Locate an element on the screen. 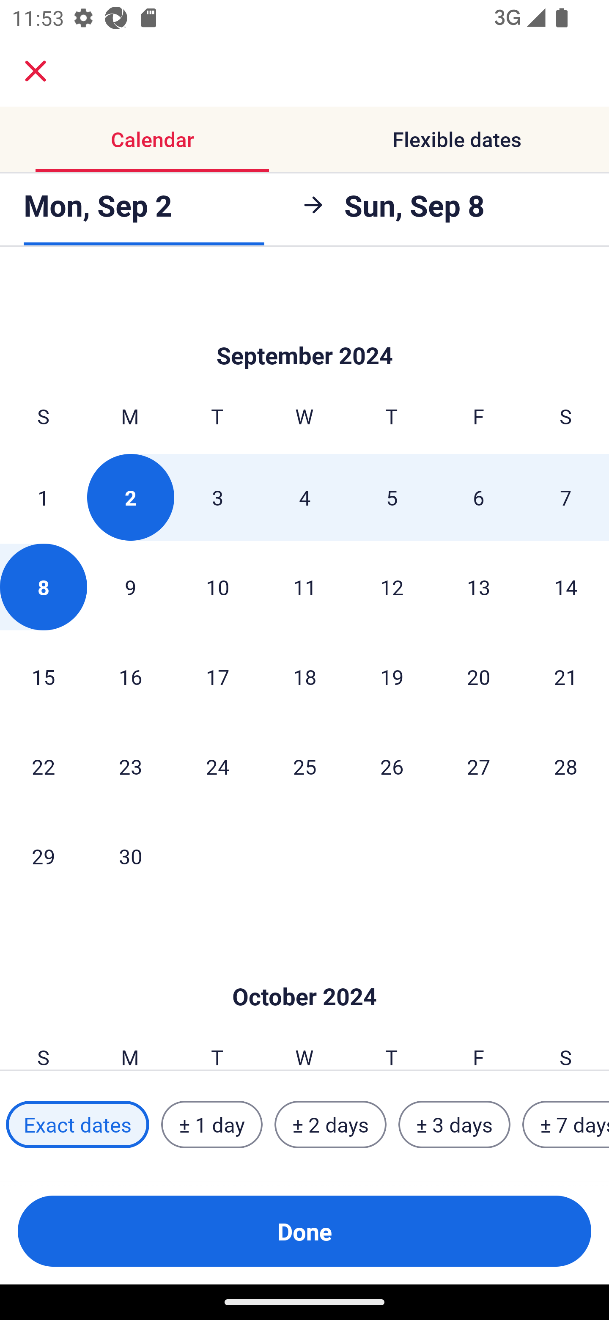 The width and height of the screenshot is (609, 1320). 22 Sunday, September 22, 2024 is located at coordinates (43, 766).